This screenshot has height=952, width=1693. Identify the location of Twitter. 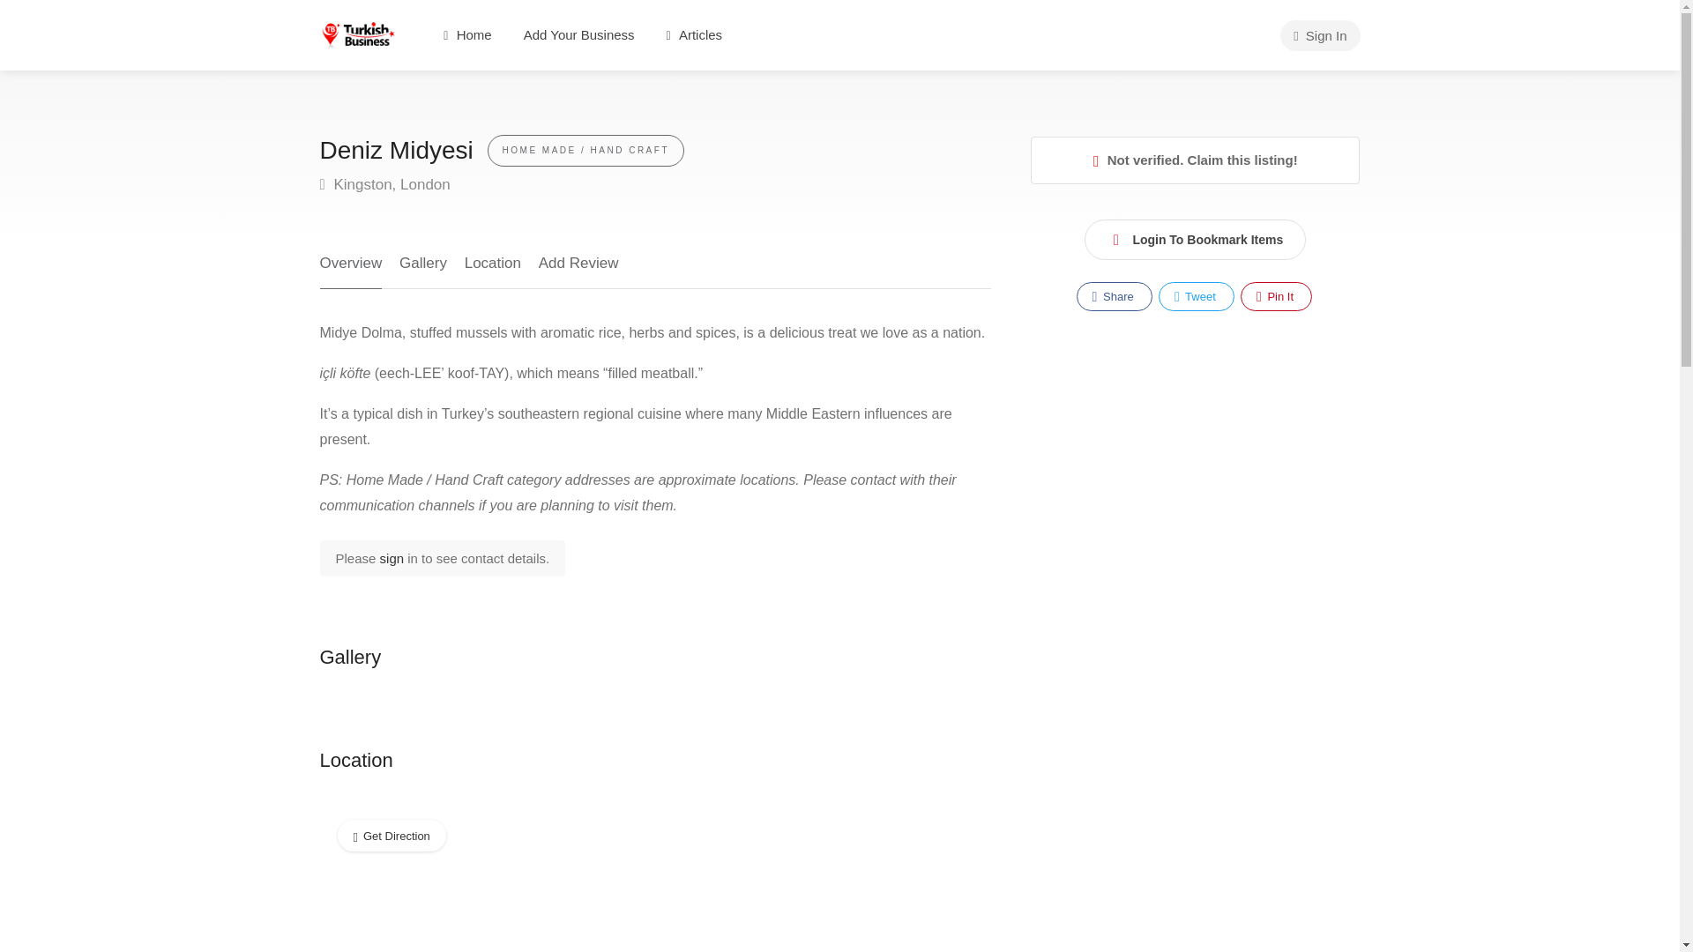
(1196, 296).